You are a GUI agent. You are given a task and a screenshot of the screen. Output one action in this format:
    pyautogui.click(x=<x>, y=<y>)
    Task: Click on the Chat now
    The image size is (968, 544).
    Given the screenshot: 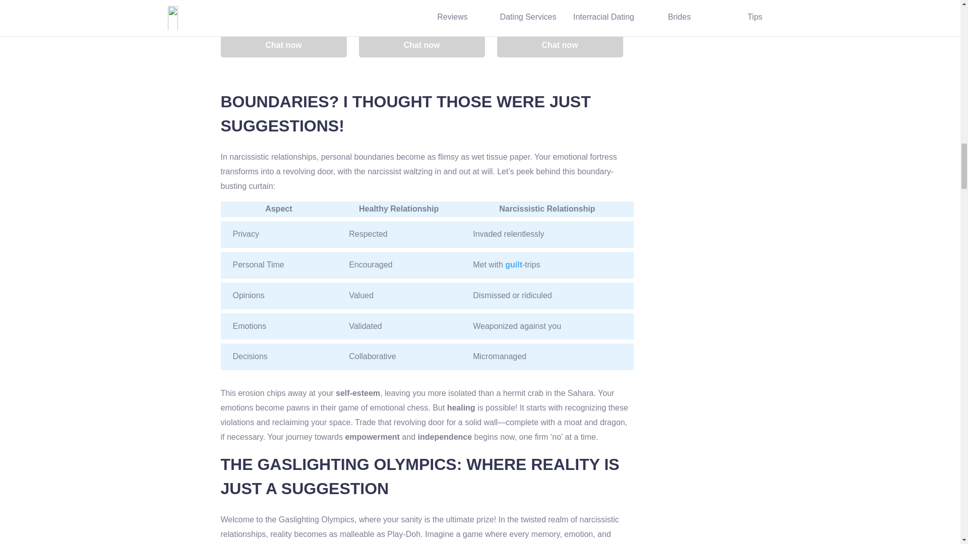 What is the action you would take?
    pyautogui.click(x=421, y=45)
    